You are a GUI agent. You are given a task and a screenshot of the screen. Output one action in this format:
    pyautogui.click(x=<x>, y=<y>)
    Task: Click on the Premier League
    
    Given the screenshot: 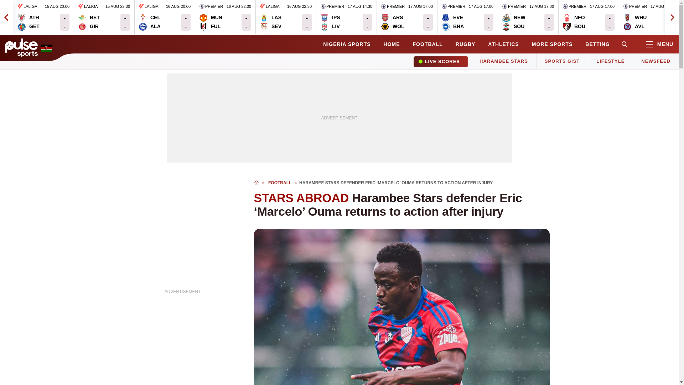 What is the action you would take?
    pyautogui.click(x=393, y=6)
    